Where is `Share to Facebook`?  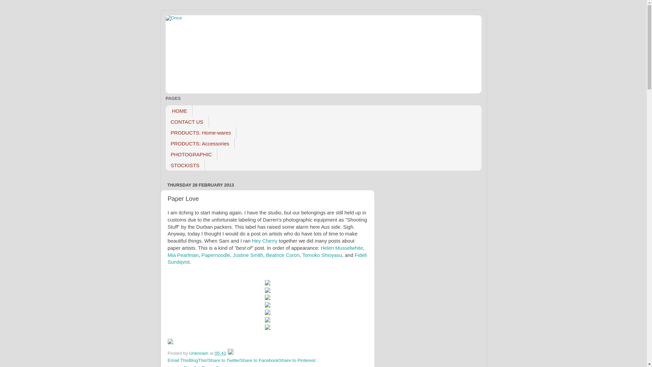 Share to Facebook is located at coordinates (259, 360).